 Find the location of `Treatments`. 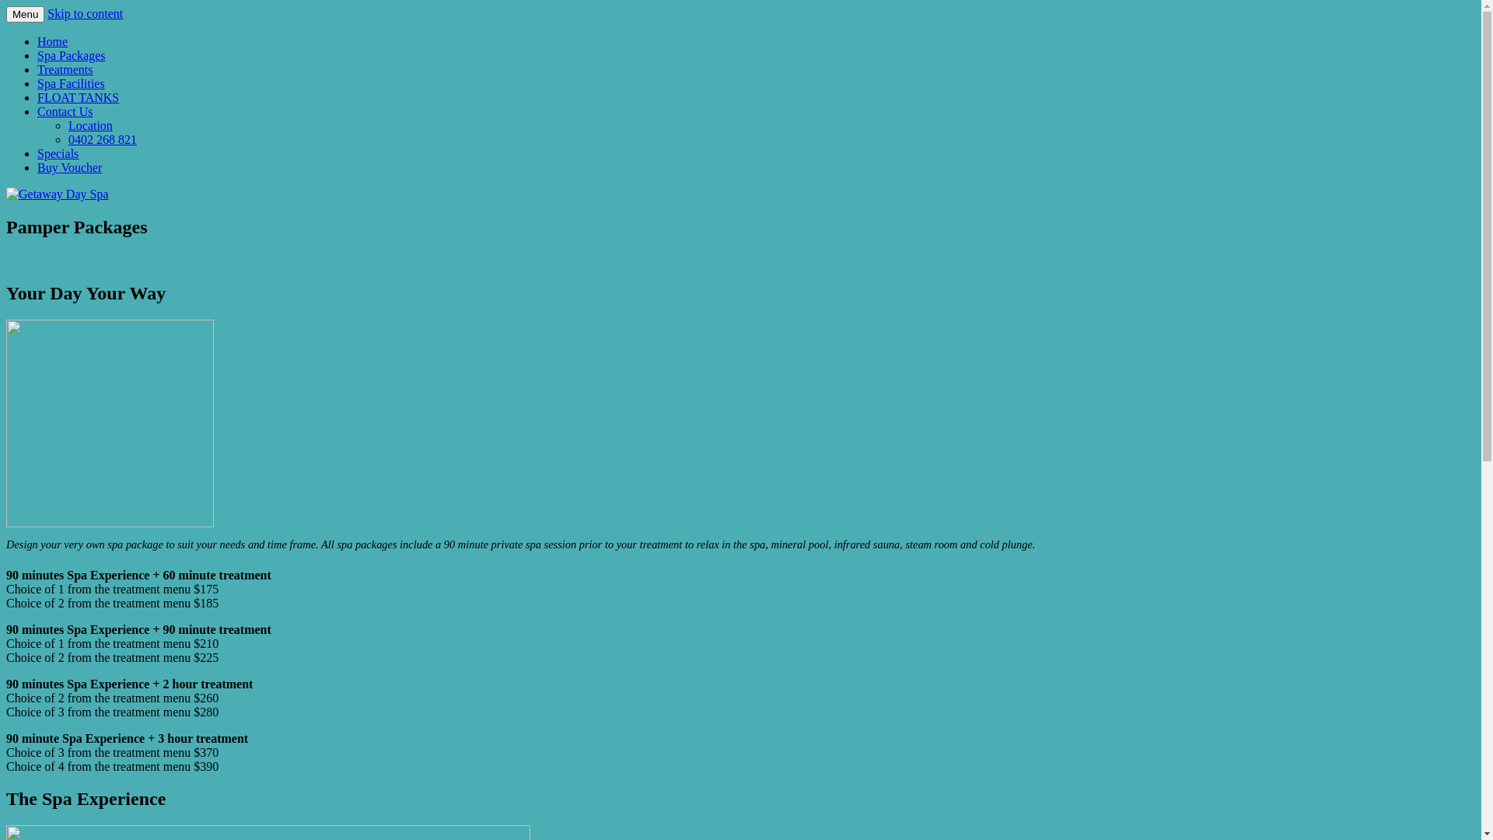

Treatments is located at coordinates (65, 70).